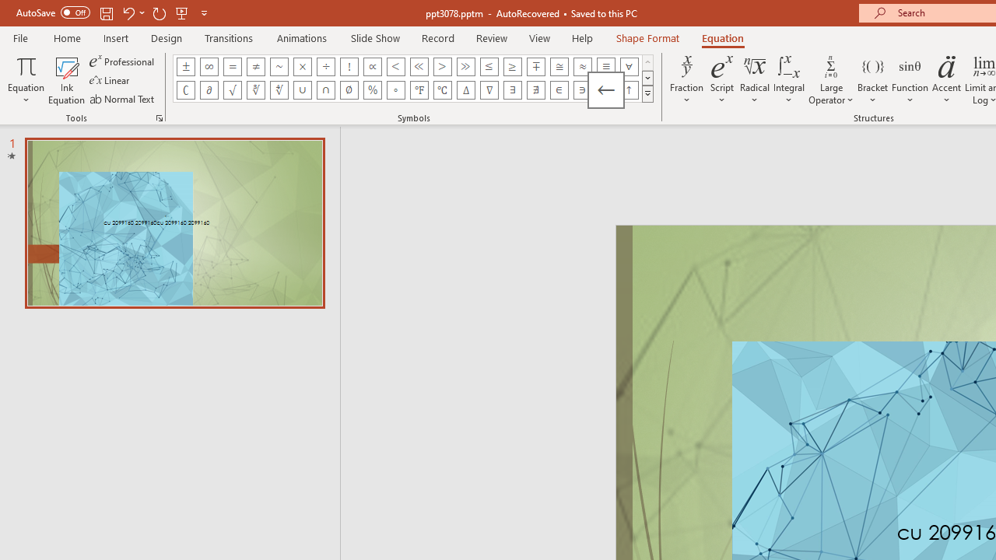  Describe the element at coordinates (419, 67) in the screenshot. I see `Equation Symbol Much Less Than` at that location.